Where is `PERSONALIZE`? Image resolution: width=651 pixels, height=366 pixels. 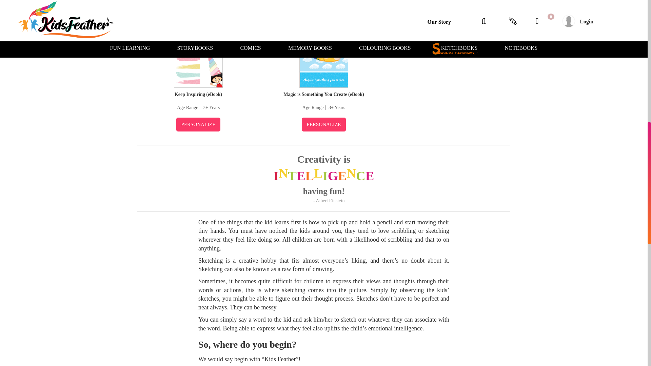 PERSONALIZE is located at coordinates (324, 124).